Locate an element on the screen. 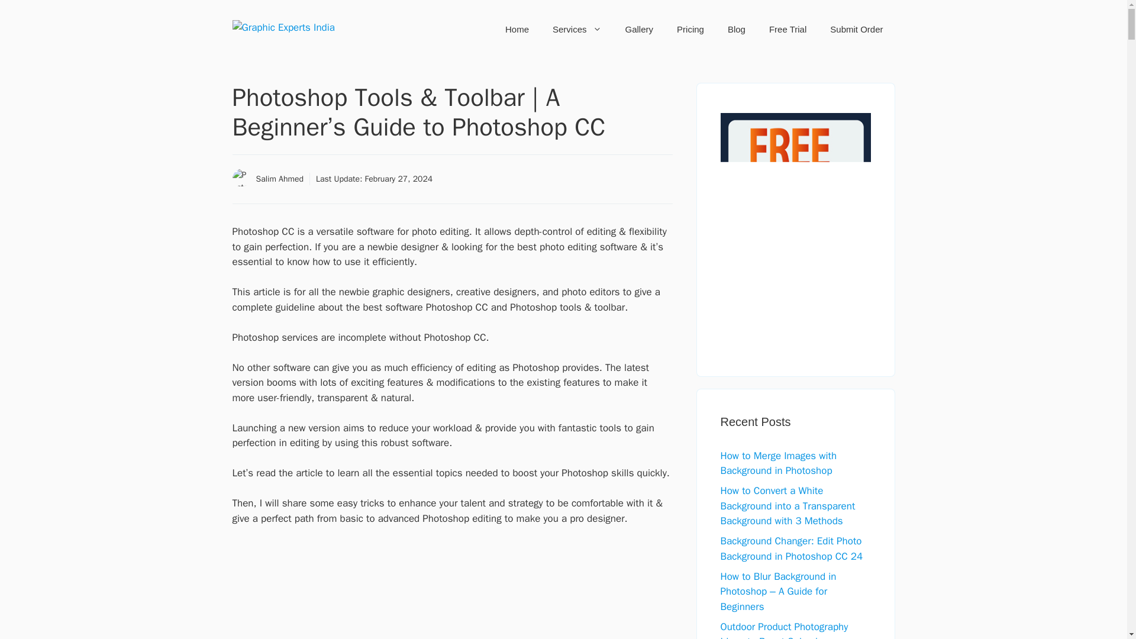 The image size is (1136, 639). Services is located at coordinates (576, 30).